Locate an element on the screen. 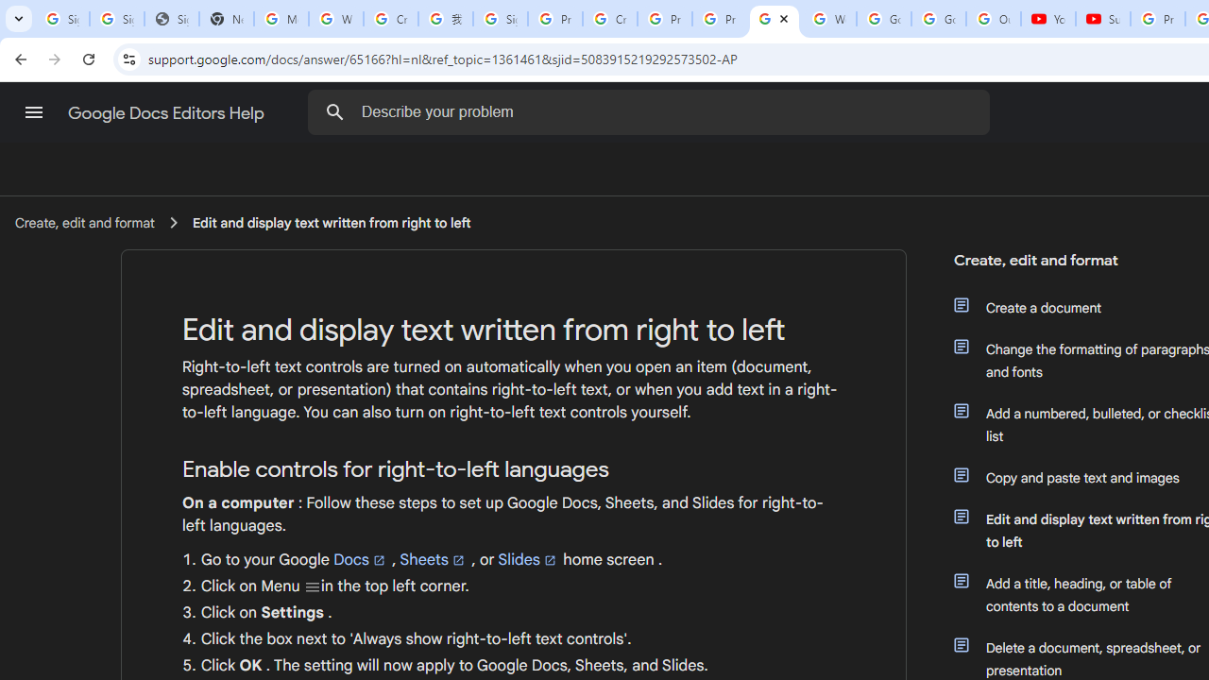 This screenshot has width=1209, height=680. Main menu is located at coordinates (34, 112).